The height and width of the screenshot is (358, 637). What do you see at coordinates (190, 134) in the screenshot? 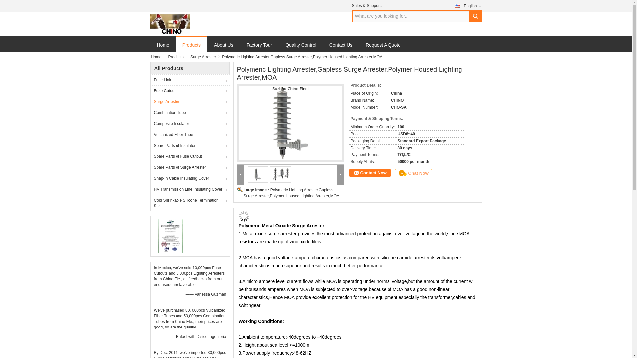
I see `China Vulcanized Fiber Tube  on sales` at bounding box center [190, 134].